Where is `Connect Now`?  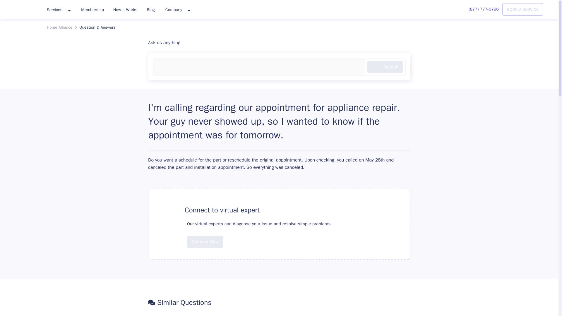
Connect Now is located at coordinates (205, 237).